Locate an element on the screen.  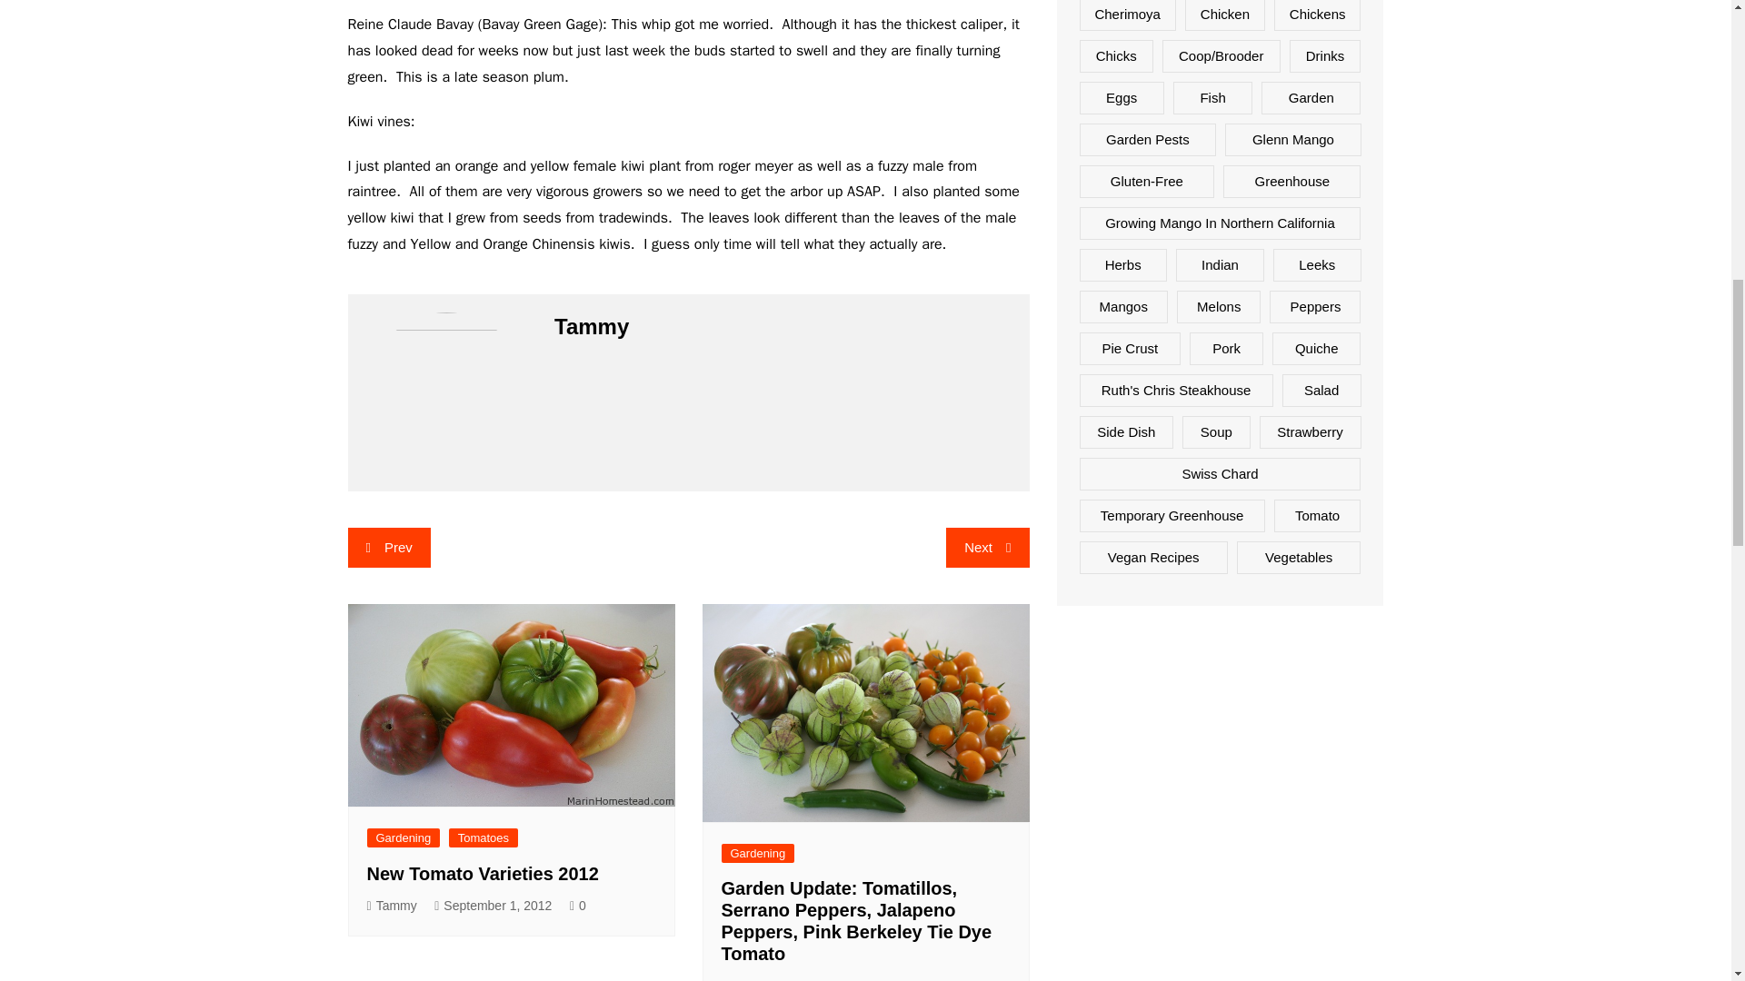
September 1, 2012 is located at coordinates (493, 906).